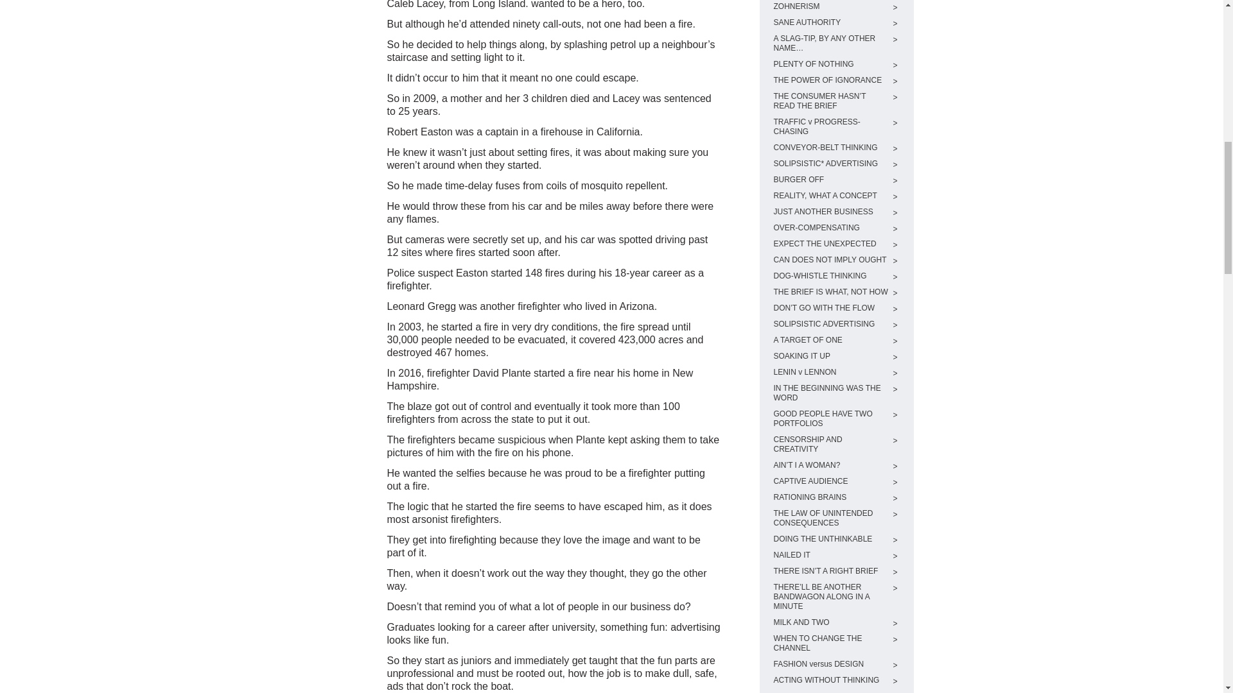 This screenshot has width=1233, height=693. Describe the element at coordinates (831, 260) in the screenshot. I see `CAN DOES NOT IMPLY OUGHT` at that location.